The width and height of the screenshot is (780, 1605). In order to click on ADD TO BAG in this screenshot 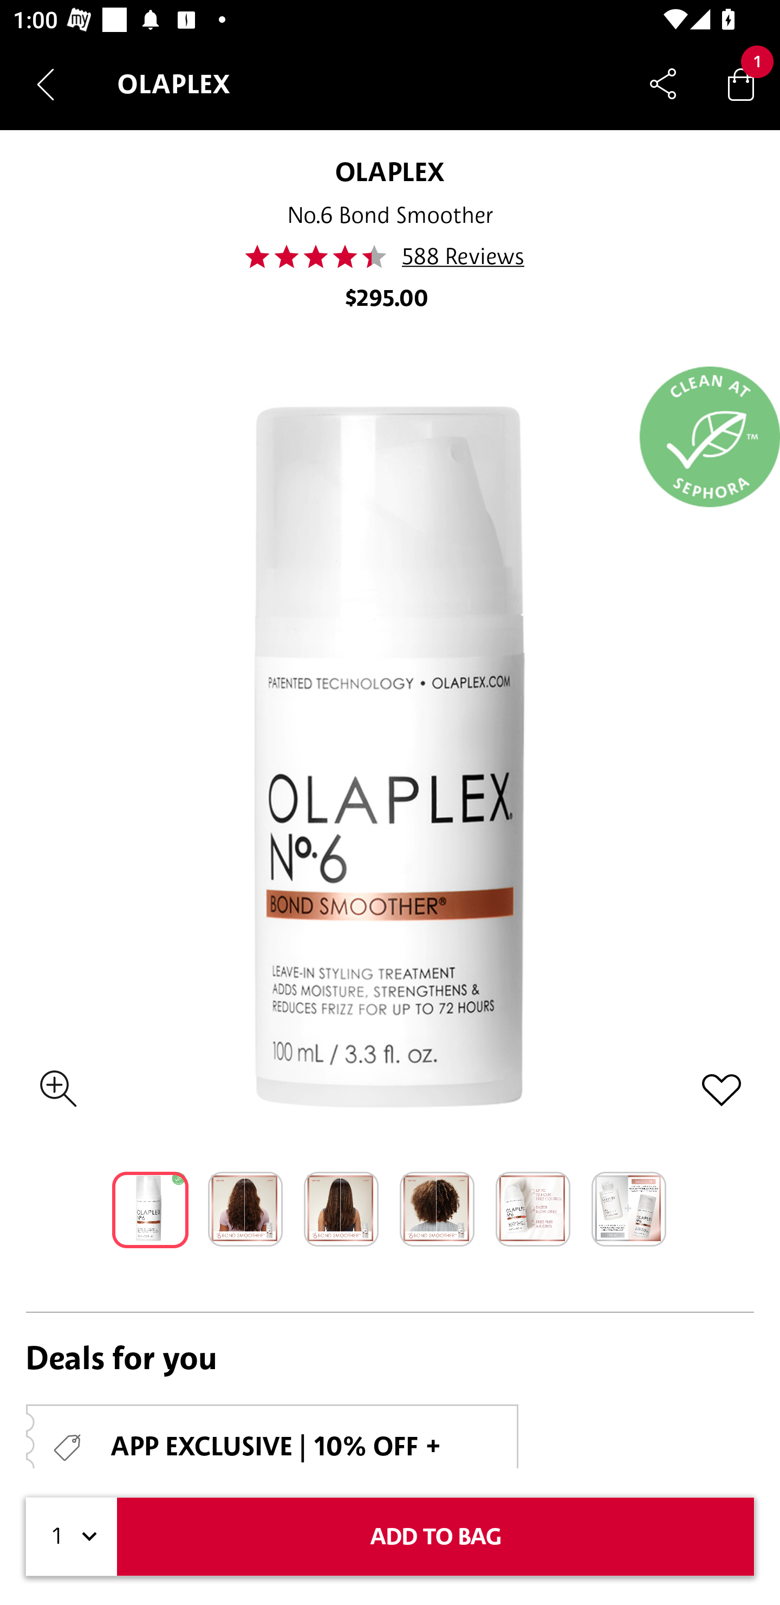, I will do `click(435, 1537)`.